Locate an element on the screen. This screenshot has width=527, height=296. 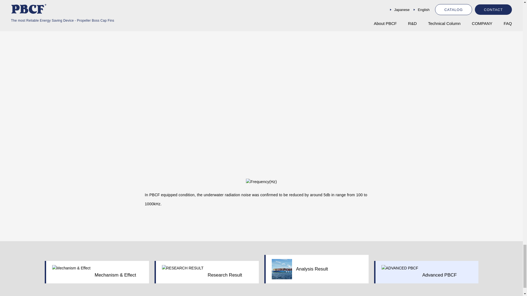
Advanced PBCF is located at coordinates (426, 272).